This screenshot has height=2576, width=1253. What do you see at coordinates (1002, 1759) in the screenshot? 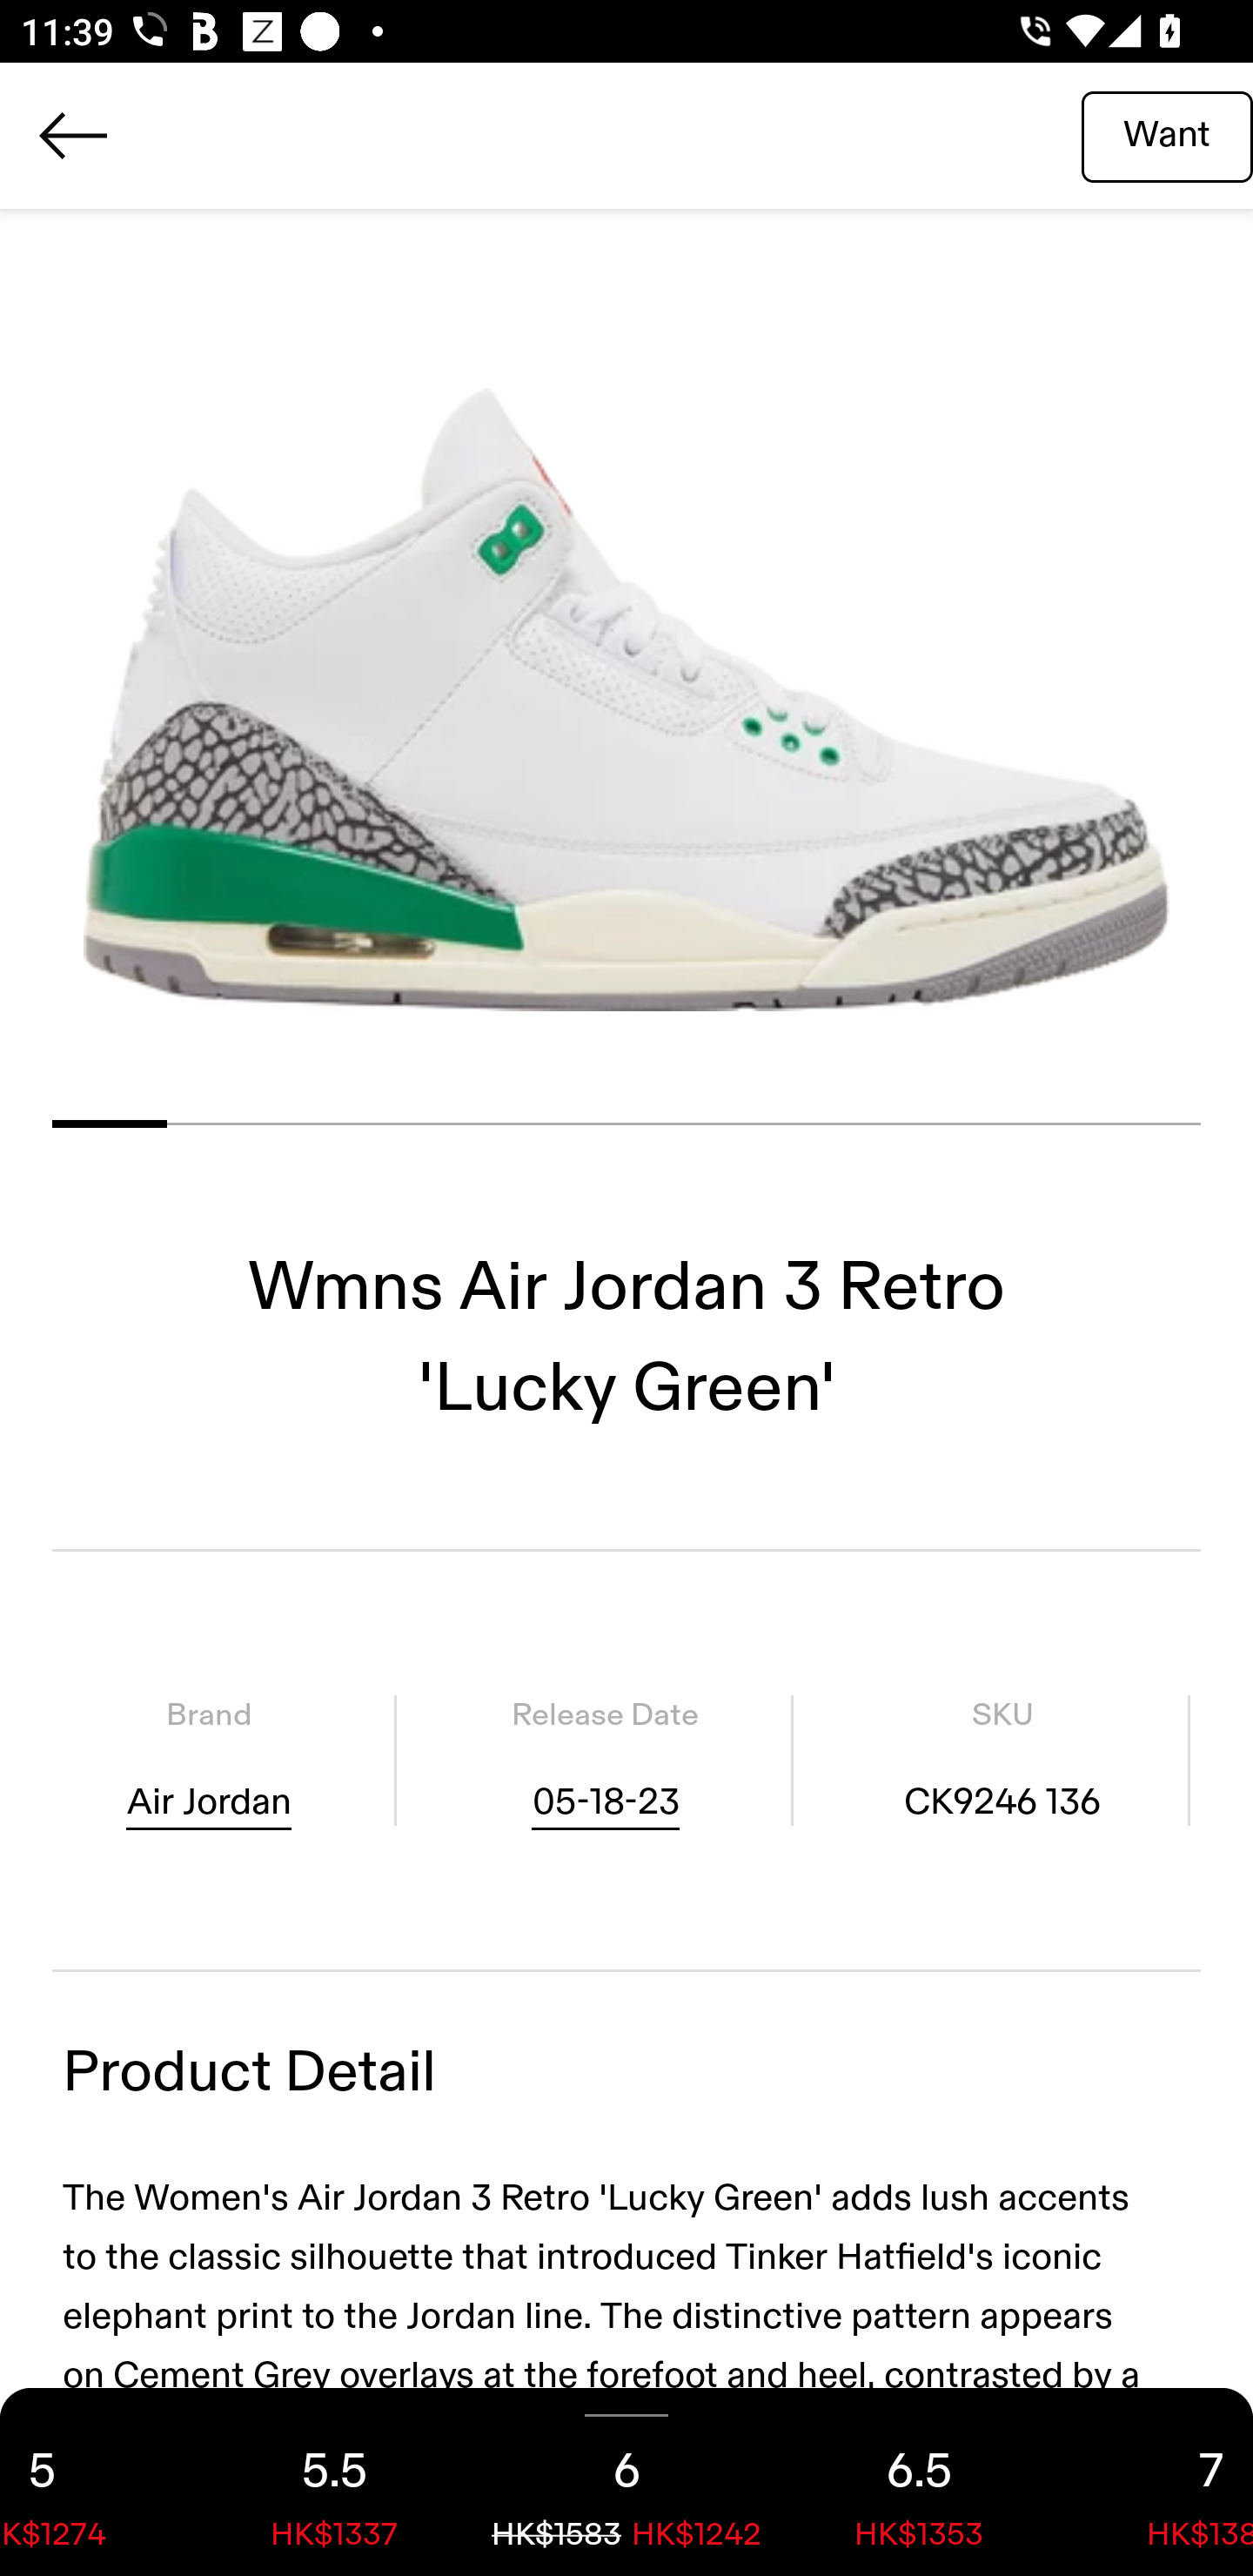
I see `SKU CK9246 136` at bounding box center [1002, 1759].